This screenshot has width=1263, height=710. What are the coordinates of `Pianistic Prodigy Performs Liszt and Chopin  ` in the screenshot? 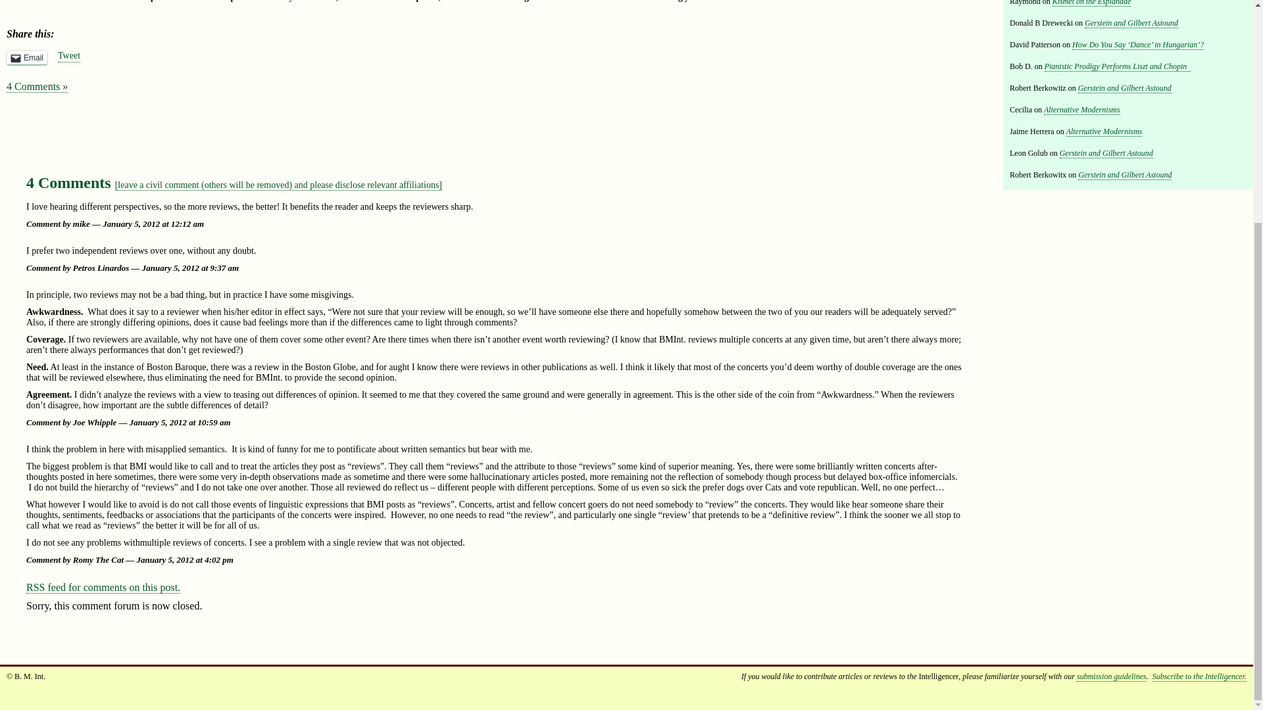 It's located at (1117, 66).